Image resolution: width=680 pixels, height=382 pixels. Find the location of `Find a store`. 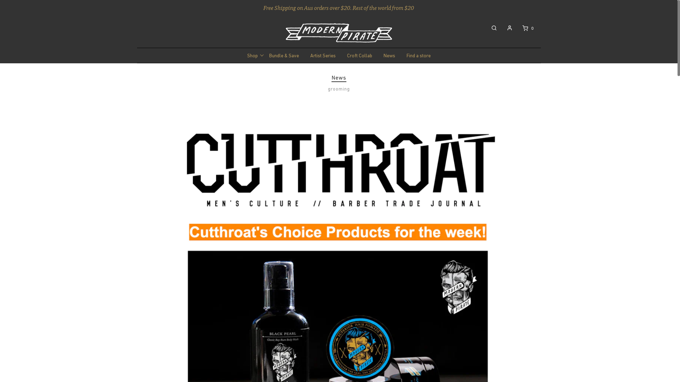

Find a store is located at coordinates (417, 56).